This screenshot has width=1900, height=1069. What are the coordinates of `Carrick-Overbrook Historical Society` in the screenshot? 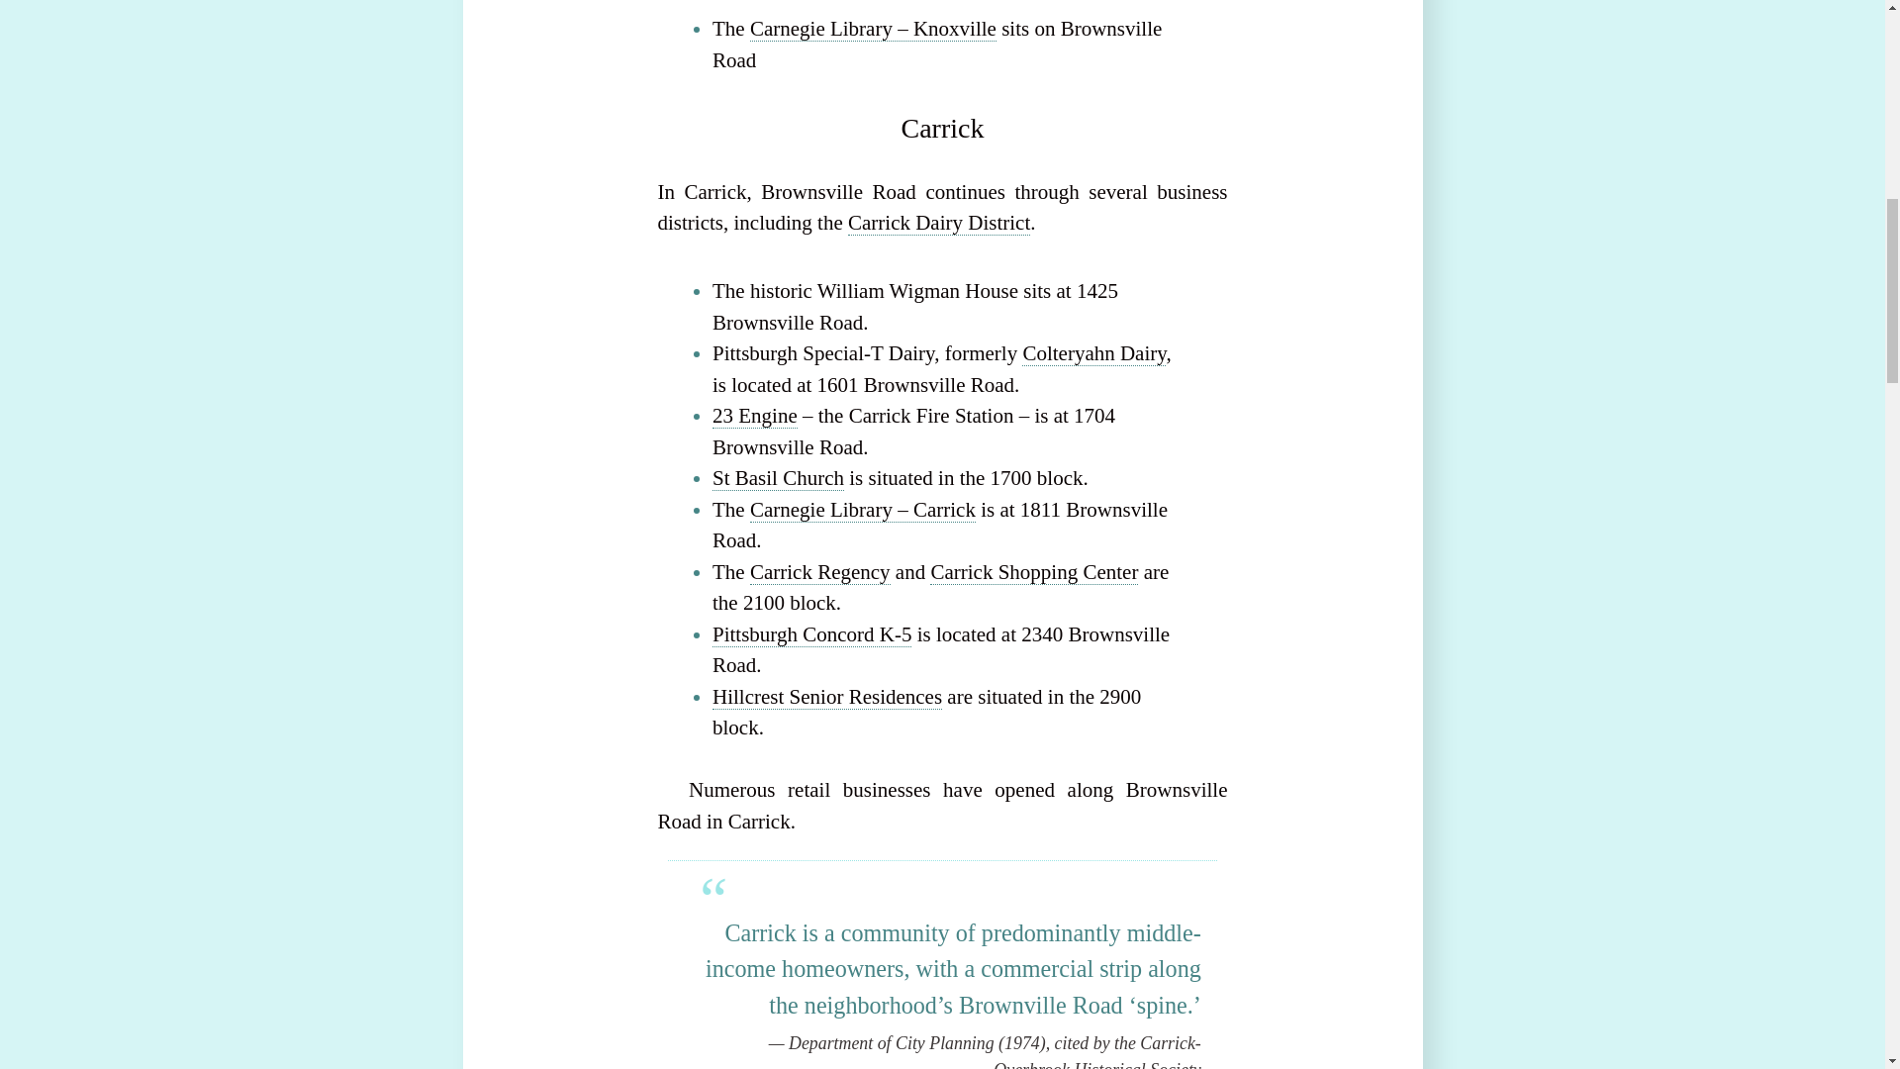 It's located at (1096, 1051).